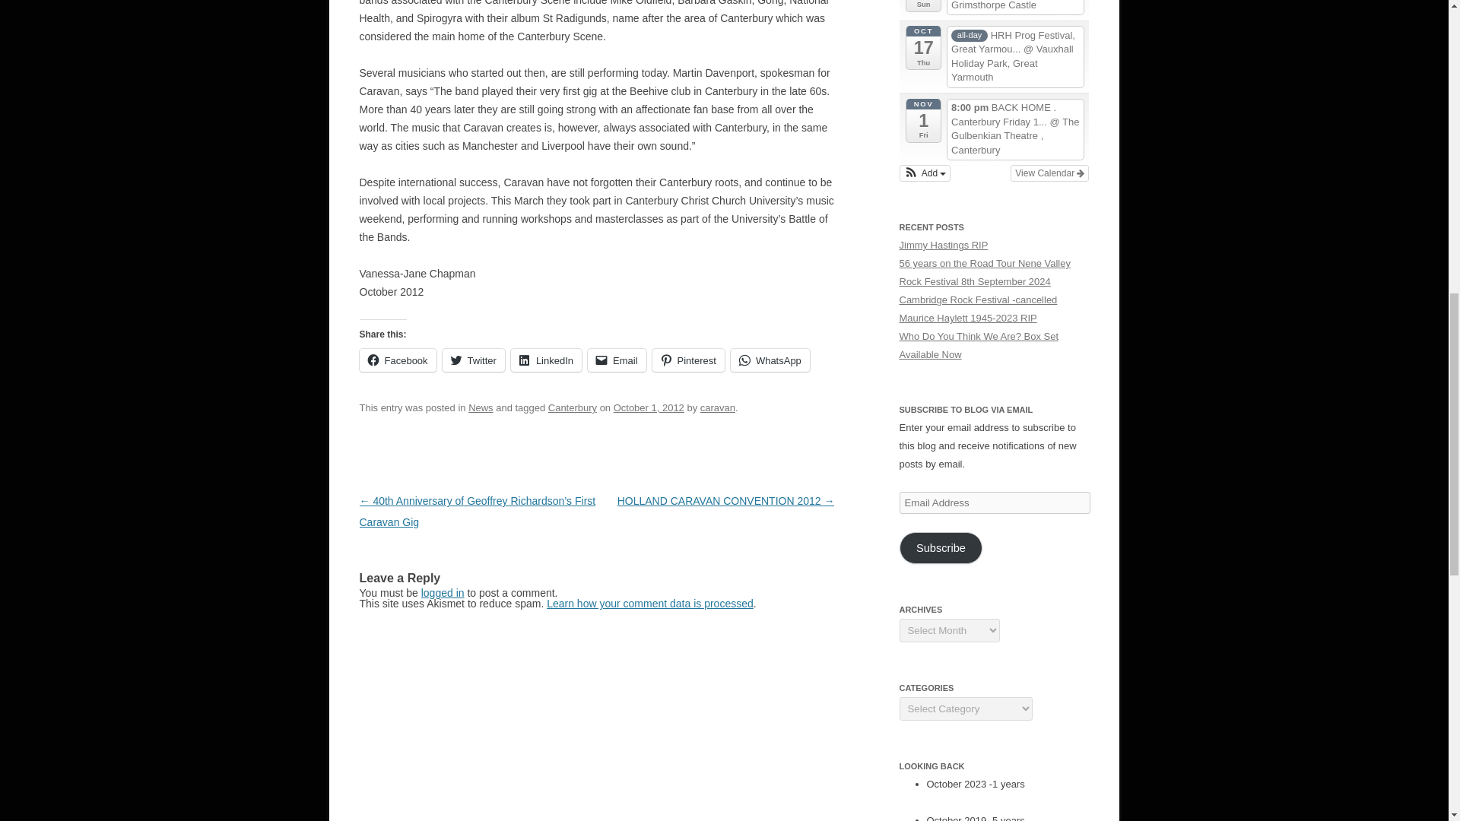 Image resolution: width=1460 pixels, height=821 pixels. I want to click on October 1, 2012, so click(649, 407).